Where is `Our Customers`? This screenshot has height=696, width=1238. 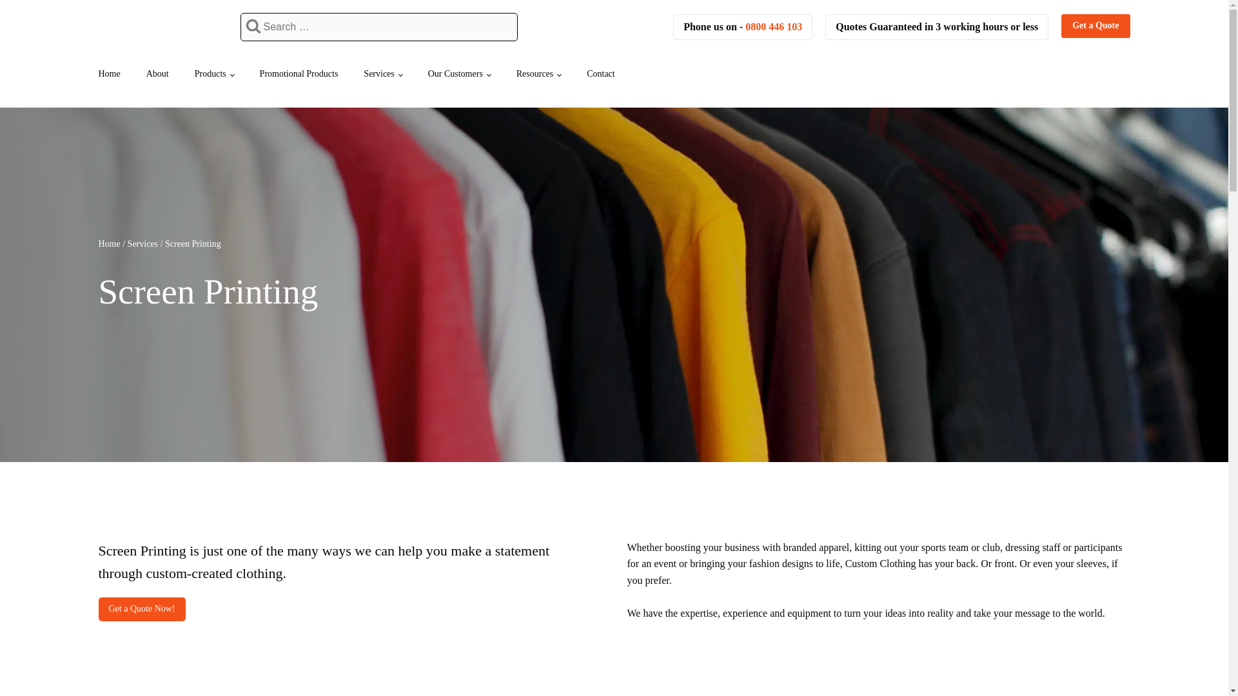 Our Customers is located at coordinates (459, 73).